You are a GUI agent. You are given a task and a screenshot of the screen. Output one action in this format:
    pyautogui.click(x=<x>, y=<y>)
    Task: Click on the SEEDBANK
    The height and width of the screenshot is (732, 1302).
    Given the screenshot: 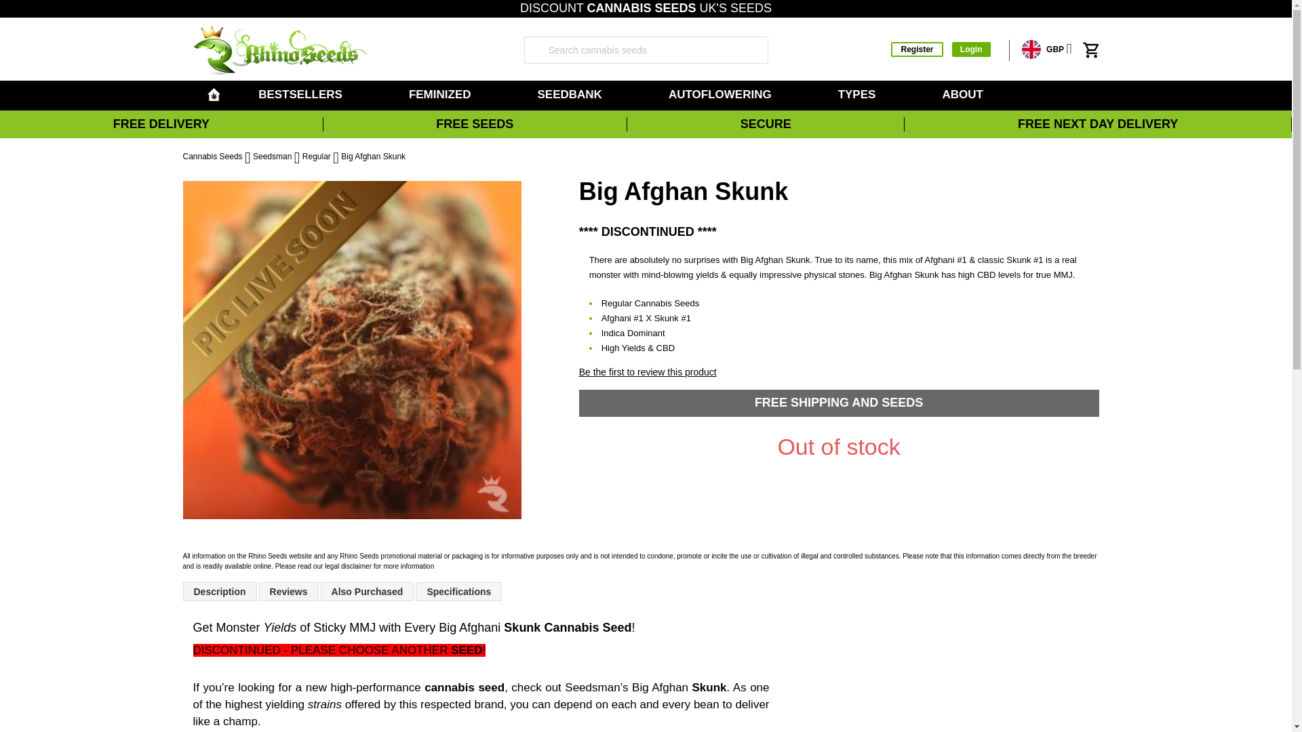 What is the action you would take?
    pyautogui.click(x=571, y=95)
    